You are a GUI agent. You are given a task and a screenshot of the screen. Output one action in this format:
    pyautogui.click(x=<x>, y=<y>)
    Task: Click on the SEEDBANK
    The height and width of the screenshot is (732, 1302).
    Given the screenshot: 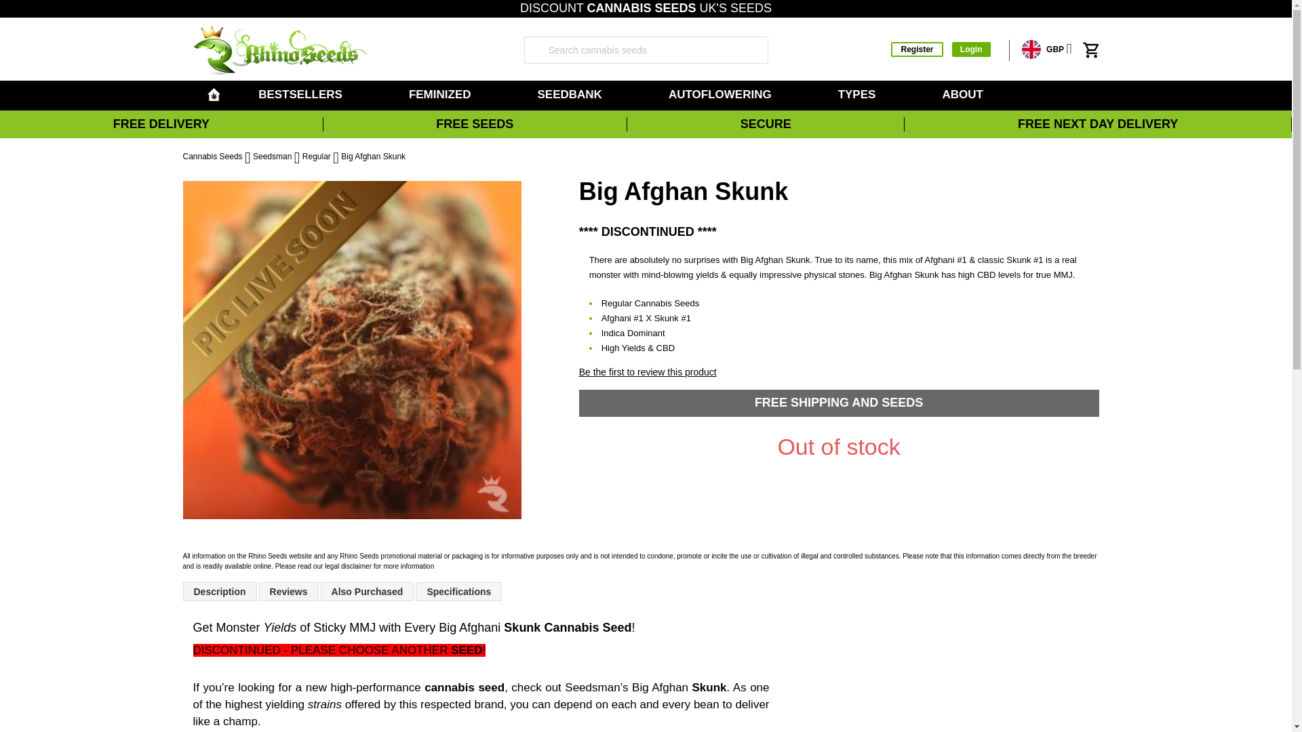 What is the action you would take?
    pyautogui.click(x=571, y=95)
    